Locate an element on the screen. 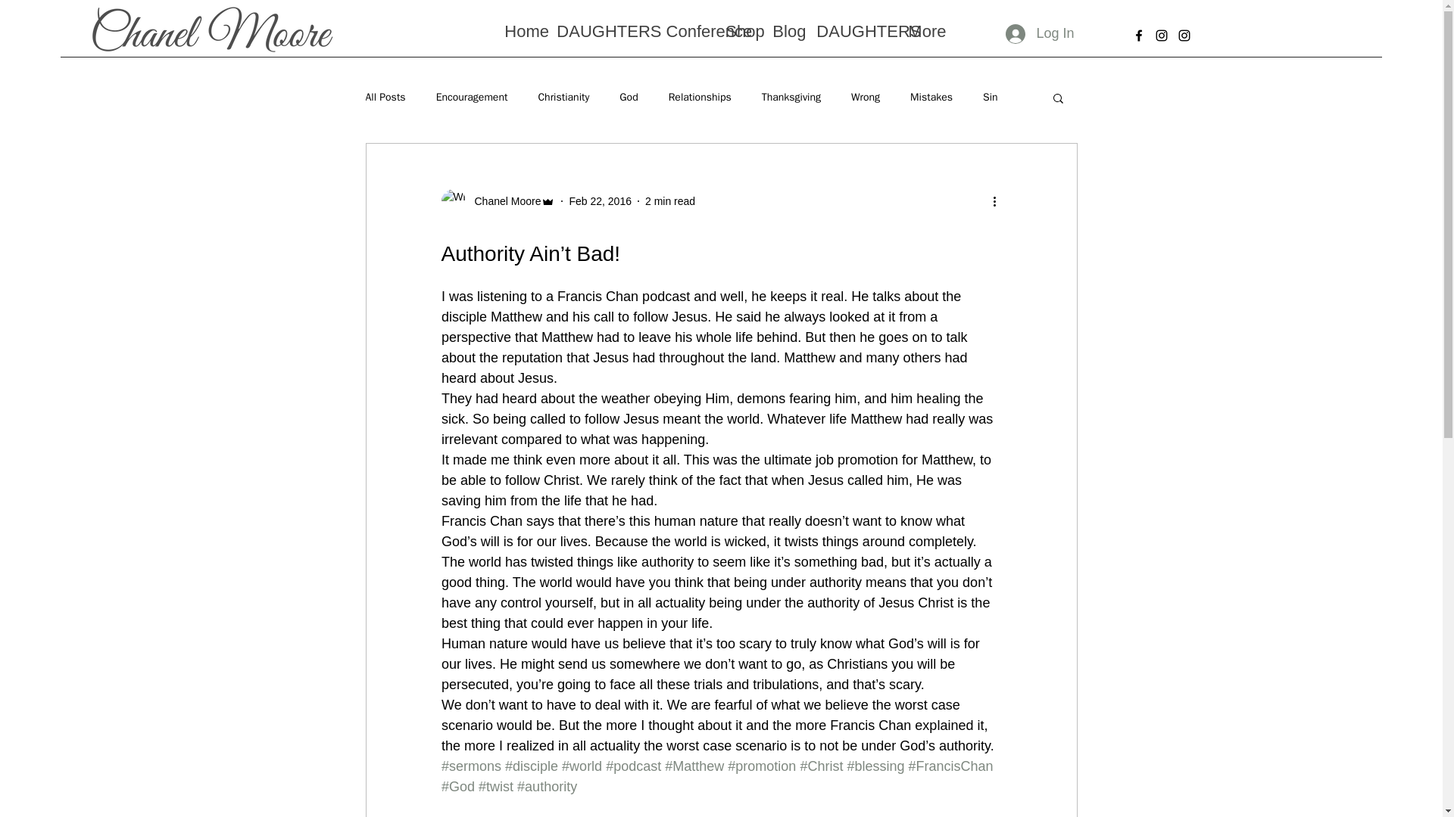  Encouragement is located at coordinates (472, 97).